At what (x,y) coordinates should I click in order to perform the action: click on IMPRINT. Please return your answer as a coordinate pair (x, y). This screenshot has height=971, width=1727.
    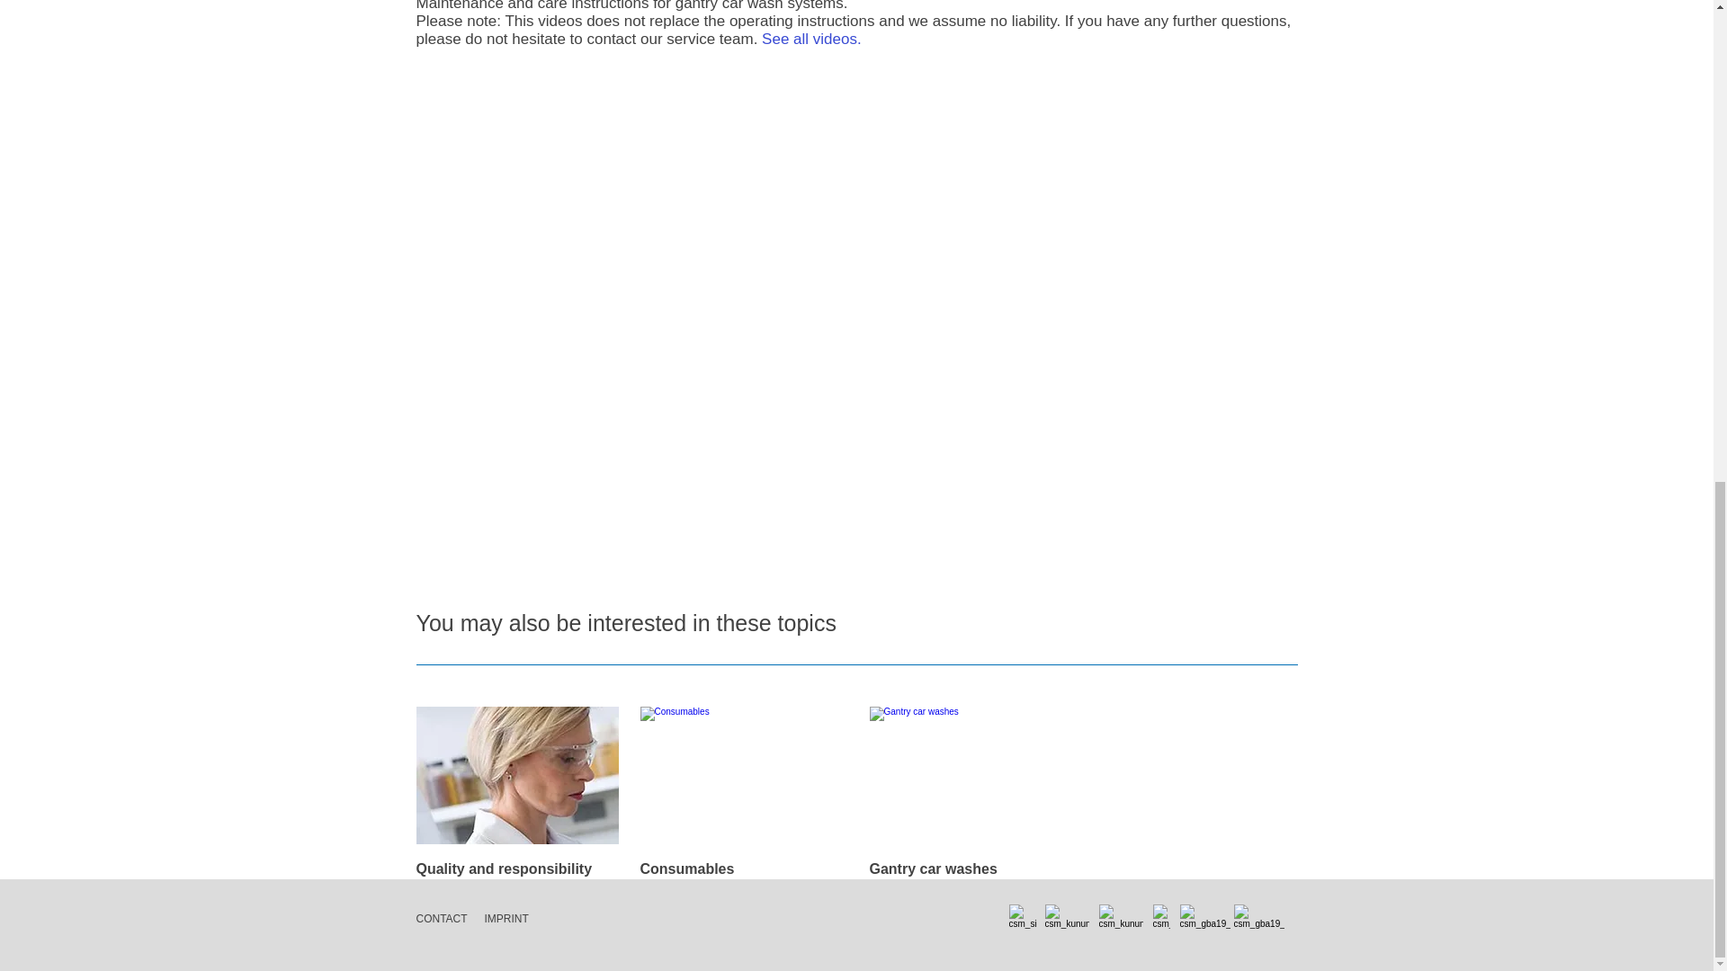
    Looking at the image, I should click on (506, 919).